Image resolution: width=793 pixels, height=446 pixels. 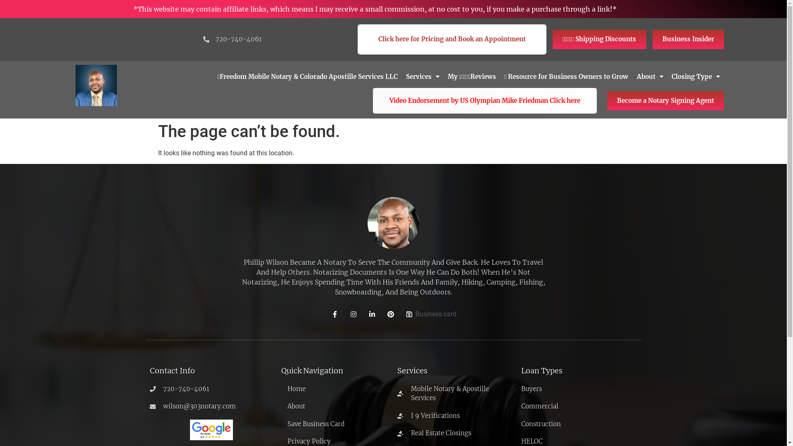 I want to click on Business card, so click(x=430, y=314).